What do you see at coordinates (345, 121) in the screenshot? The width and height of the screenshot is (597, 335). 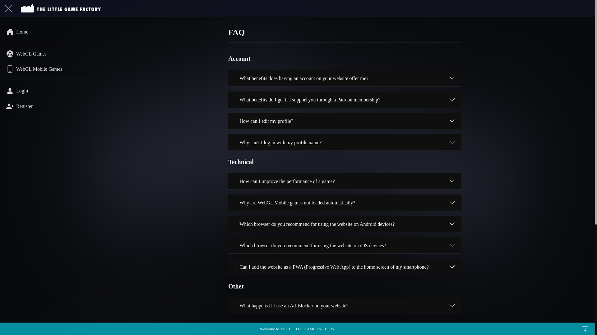 I see `How can I edit my profile?` at bounding box center [345, 121].